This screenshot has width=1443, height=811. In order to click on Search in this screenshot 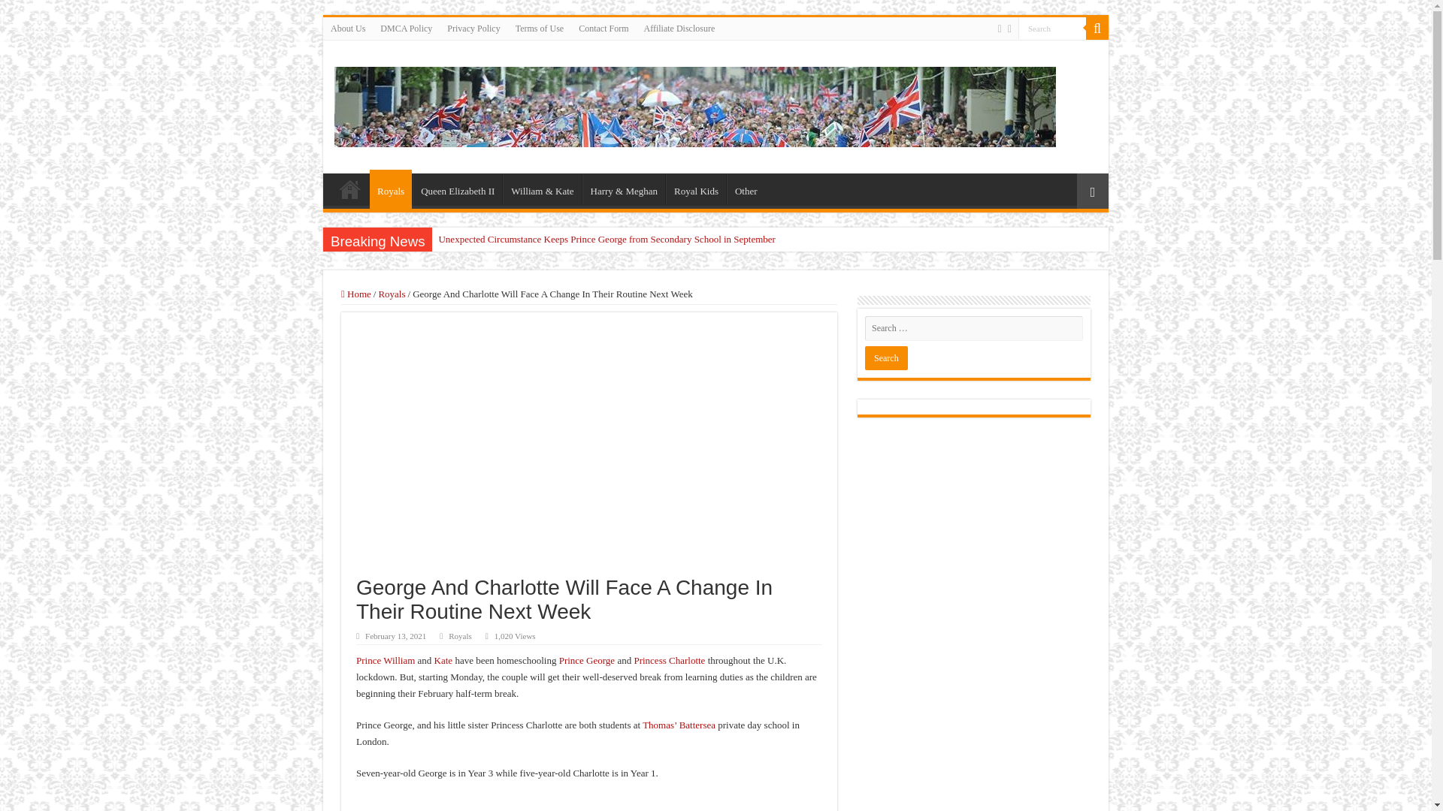, I will do `click(1052, 27)`.